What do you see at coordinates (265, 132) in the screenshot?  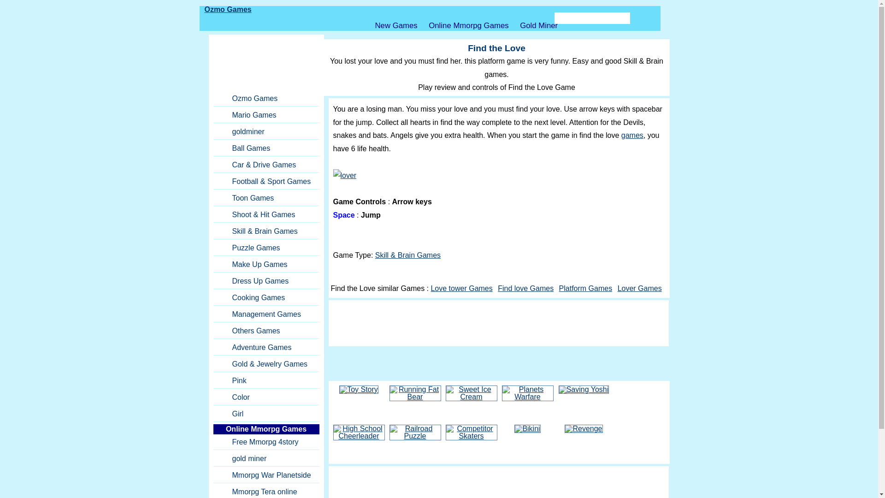 I see `goldminer` at bounding box center [265, 132].